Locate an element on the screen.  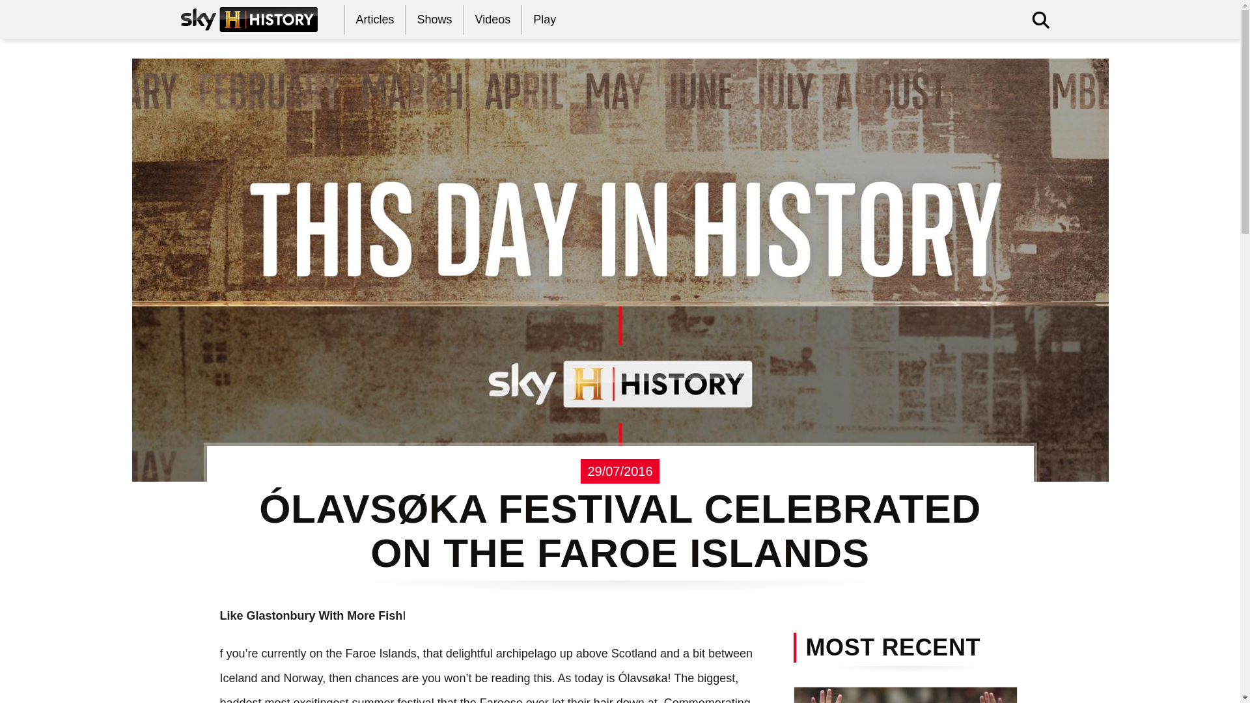
Search is located at coordinates (848, 59).